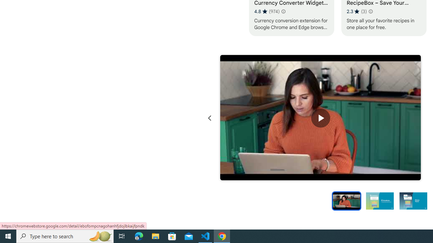  Describe the element at coordinates (357, 11) in the screenshot. I see `Average rating 2.3 out of 5 stars. 3 ratings.` at that location.